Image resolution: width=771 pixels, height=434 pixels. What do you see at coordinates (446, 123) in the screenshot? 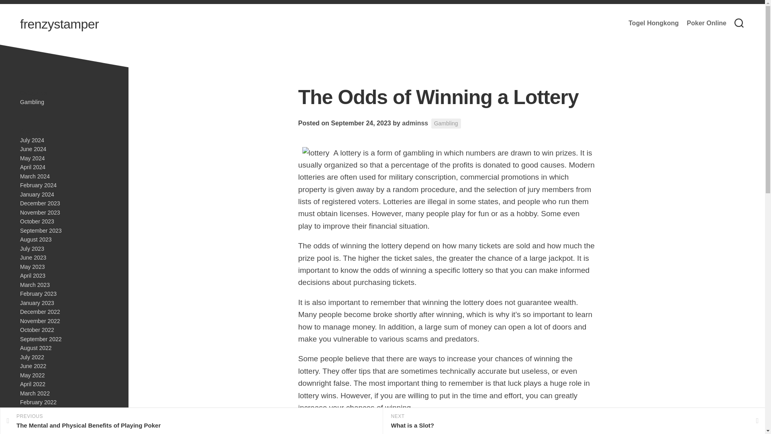
I see `Gambling` at bounding box center [446, 123].